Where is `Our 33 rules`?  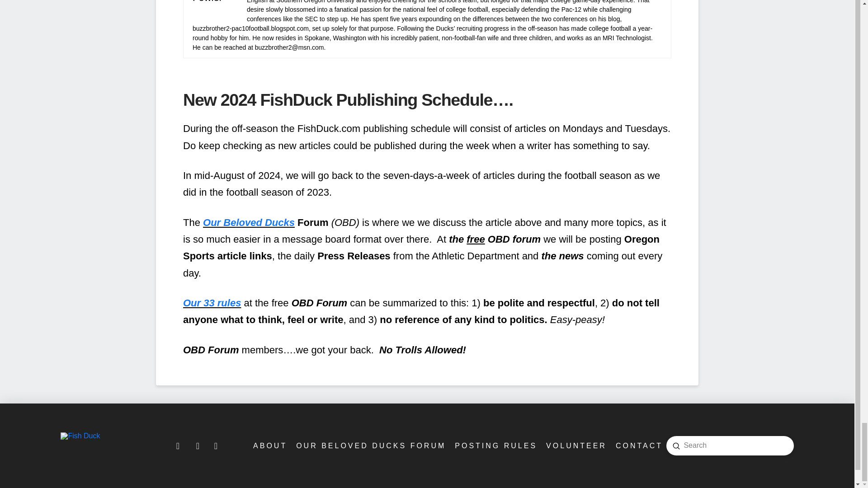 Our 33 rules is located at coordinates (212, 303).